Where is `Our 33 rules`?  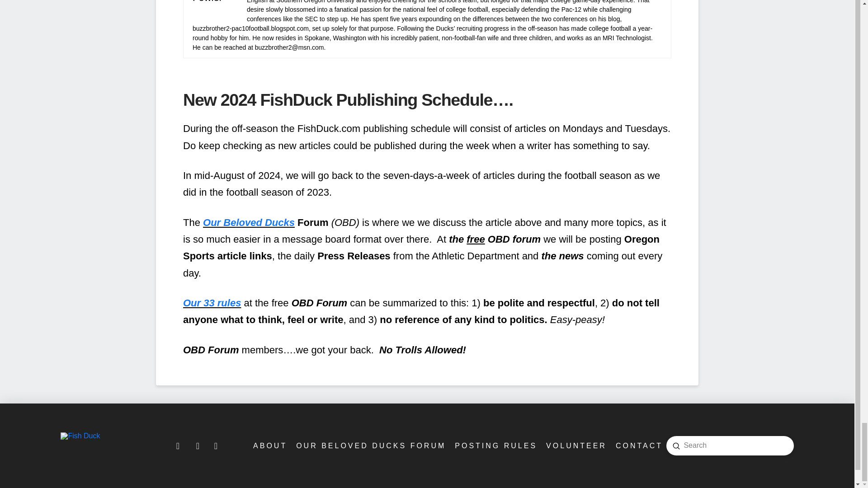 Our 33 rules is located at coordinates (212, 303).